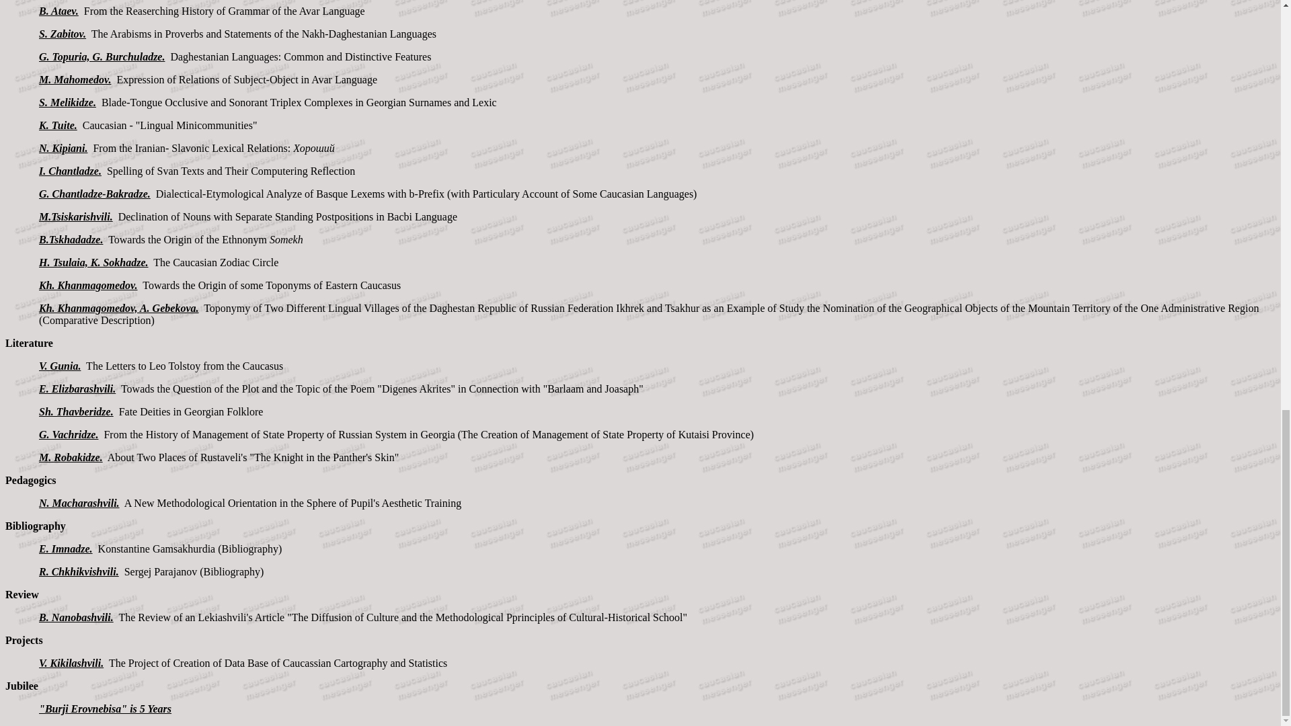 The image size is (1291, 726). Describe the element at coordinates (58, 11) in the screenshot. I see `B. Ataev.` at that location.